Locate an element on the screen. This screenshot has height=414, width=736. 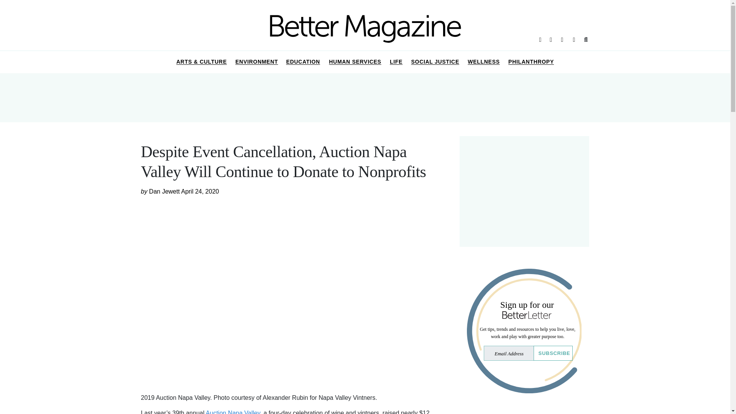
3rd party ad content is located at coordinates (524, 191).